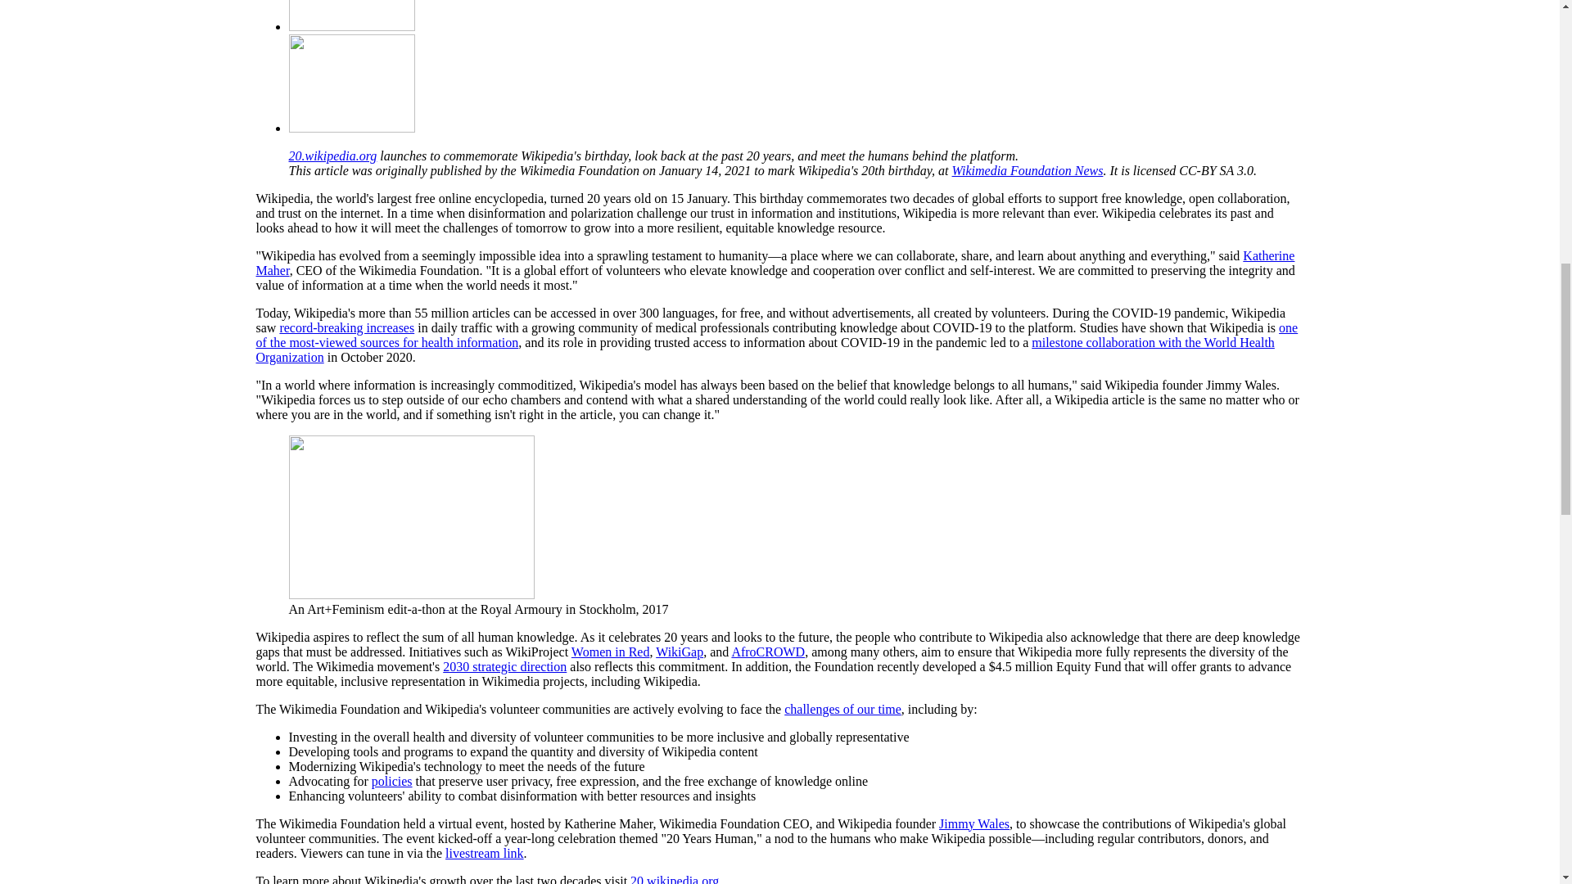  Describe the element at coordinates (504, 666) in the screenshot. I see `2030 strategic direction` at that location.